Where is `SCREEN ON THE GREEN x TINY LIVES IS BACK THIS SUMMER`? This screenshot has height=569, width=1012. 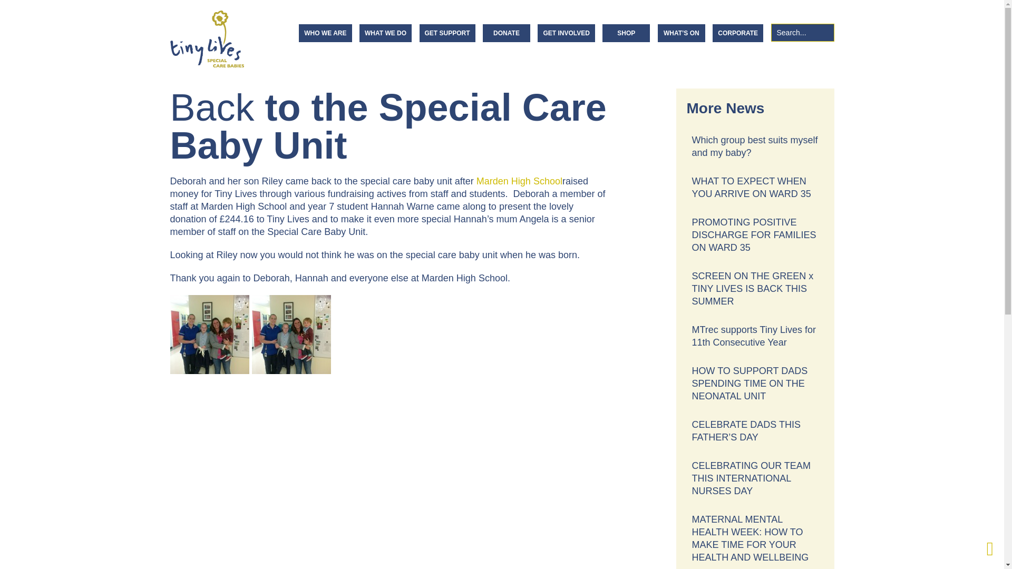 SCREEN ON THE GREEN x TINY LIVES IS BACK THIS SUMMER is located at coordinates (755, 289).